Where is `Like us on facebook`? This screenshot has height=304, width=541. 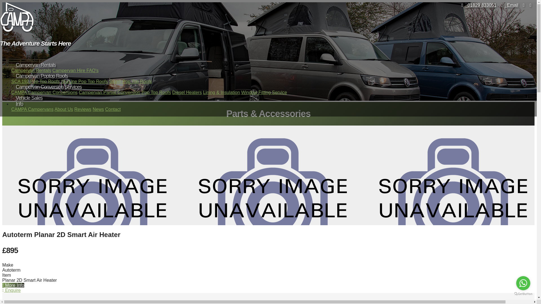 Like us on facebook is located at coordinates (524, 5).